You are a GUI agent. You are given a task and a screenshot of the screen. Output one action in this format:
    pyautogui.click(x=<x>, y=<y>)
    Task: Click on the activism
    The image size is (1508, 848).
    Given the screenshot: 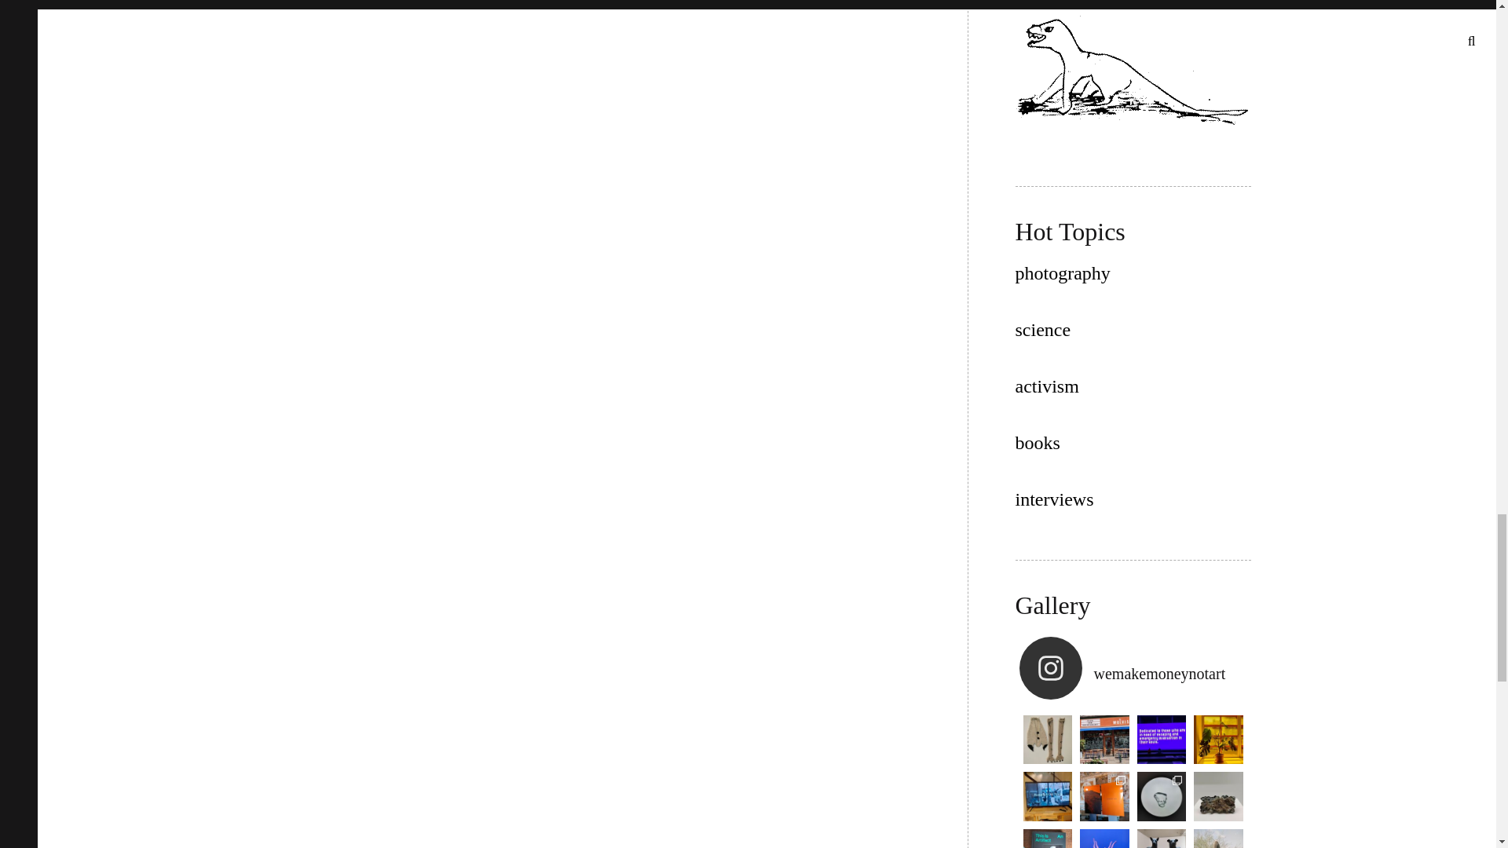 What is the action you would take?
    pyautogui.click(x=1046, y=386)
    